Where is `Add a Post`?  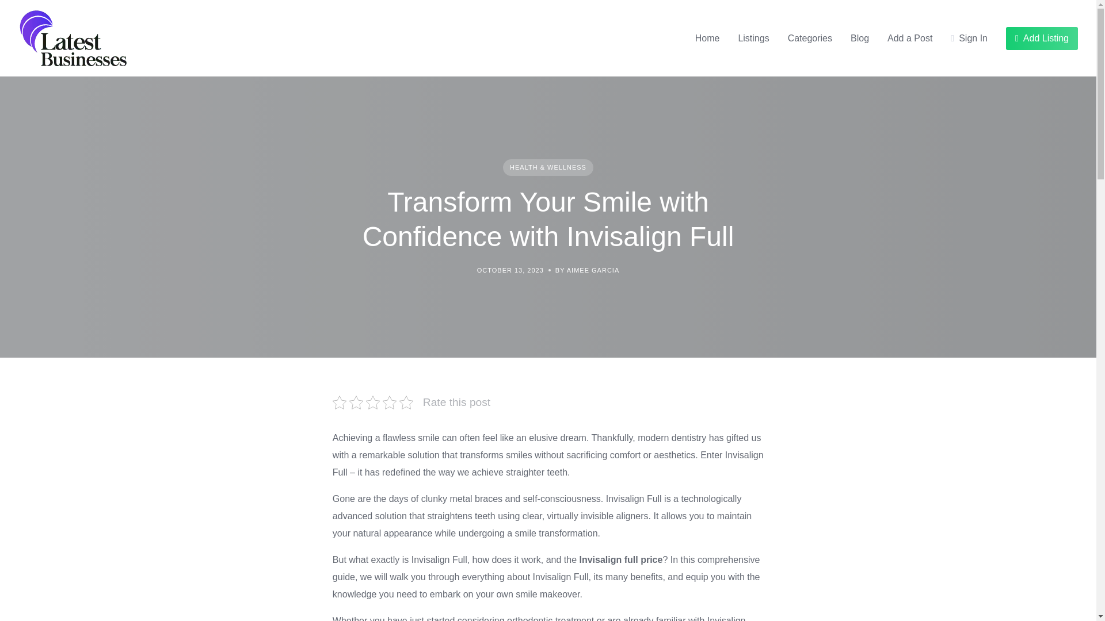 Add a Post is located at coordinates (909, 38).